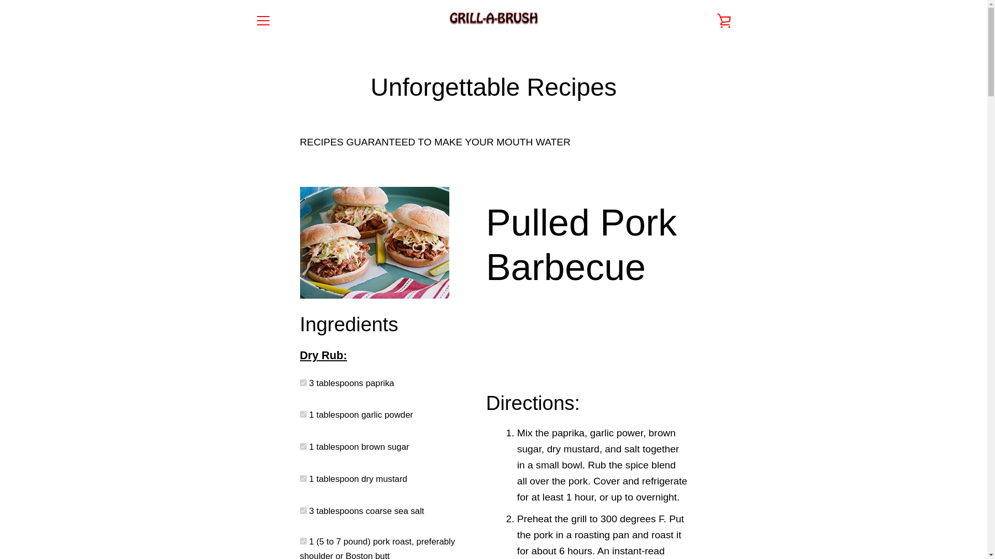  Describe the element at coordinates (675, 531) in the screenshot. I see `Mastercard` at that location.